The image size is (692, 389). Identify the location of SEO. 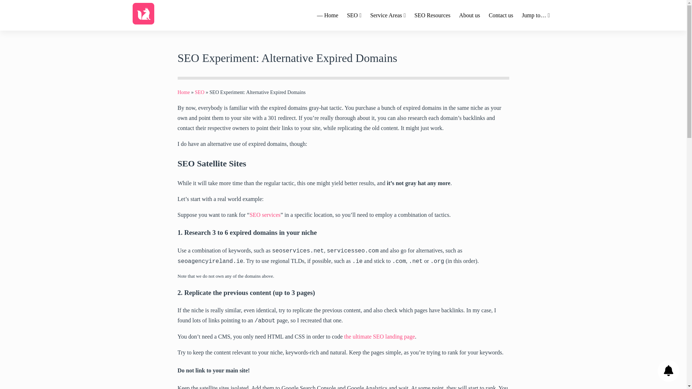
(354, 15).